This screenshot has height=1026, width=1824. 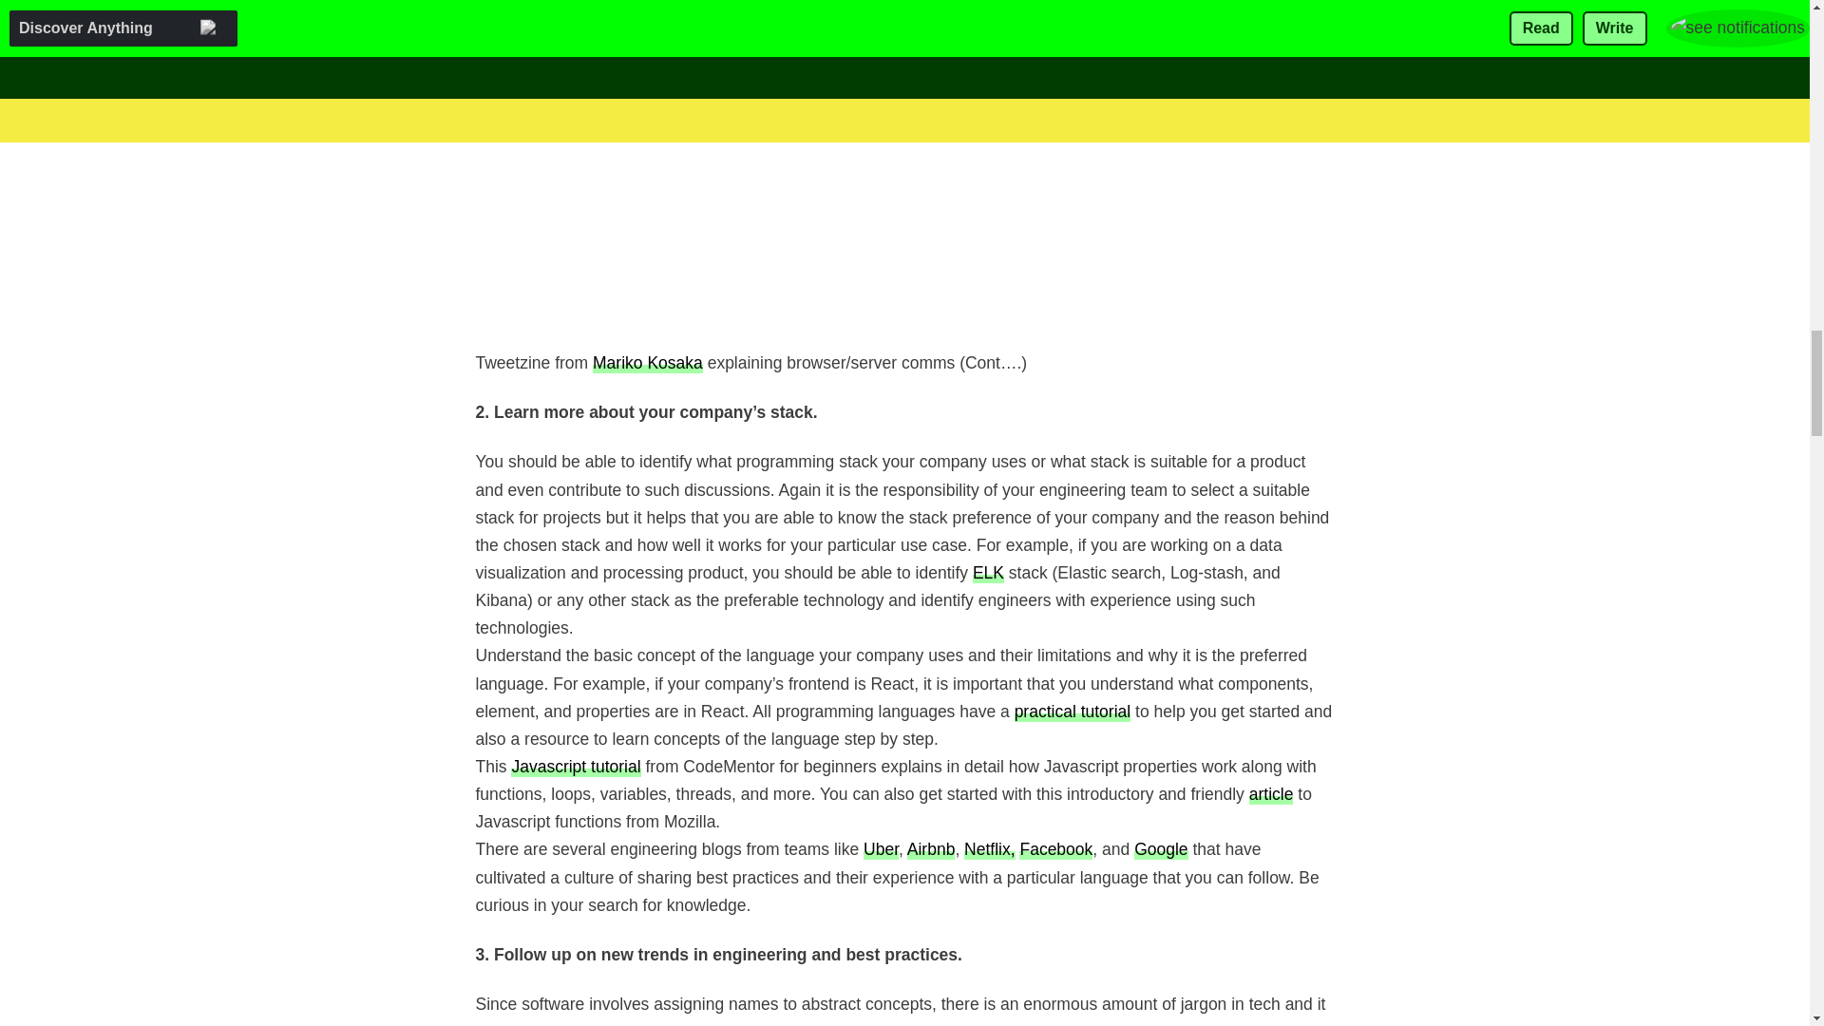 What do you see at coordinates (1056, 849) in the screenshot?
I see `Facebook` at bounding box center [1056, 849].